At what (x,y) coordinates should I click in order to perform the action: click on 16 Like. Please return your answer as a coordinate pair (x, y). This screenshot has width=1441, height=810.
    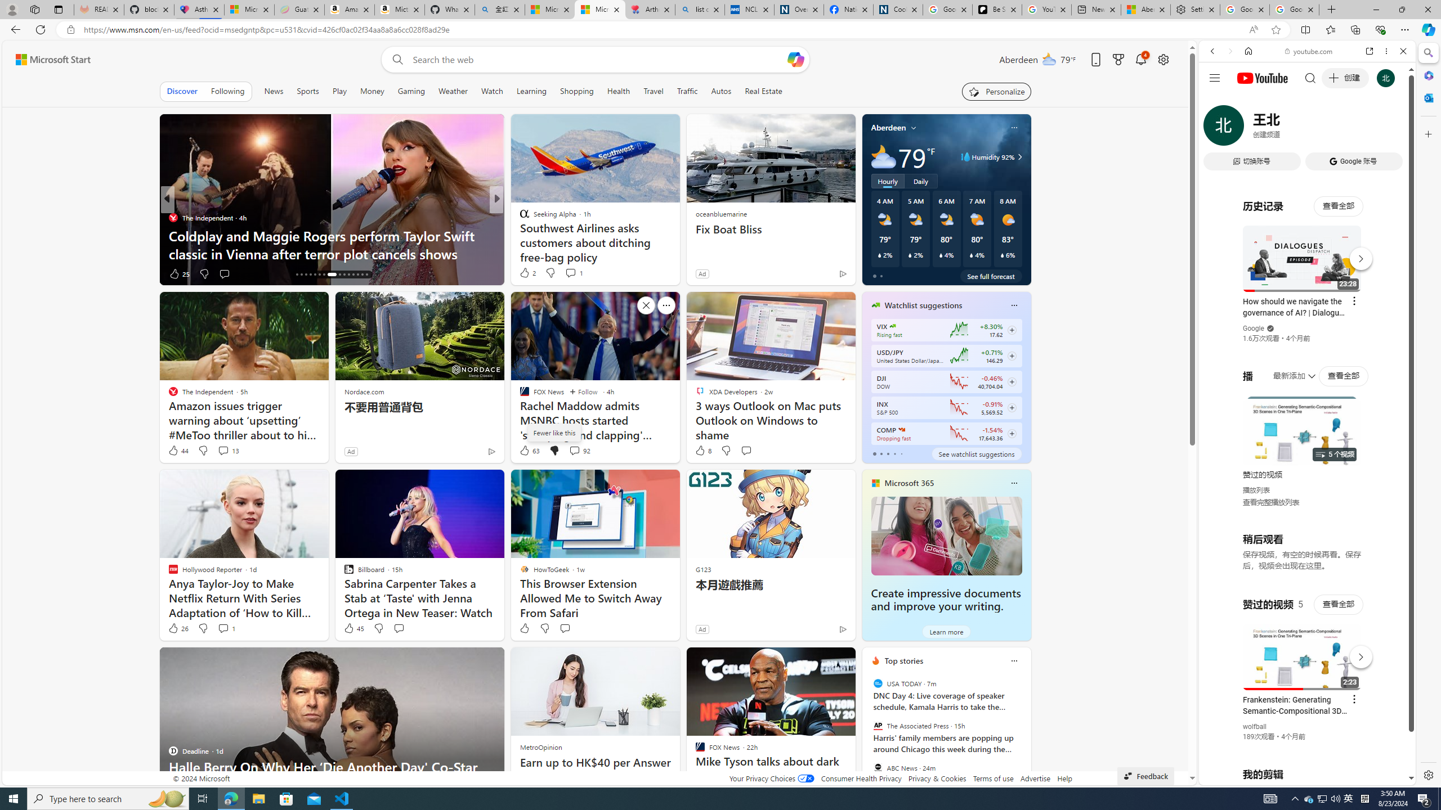
    Looking at the image, I should click on (525, 273).